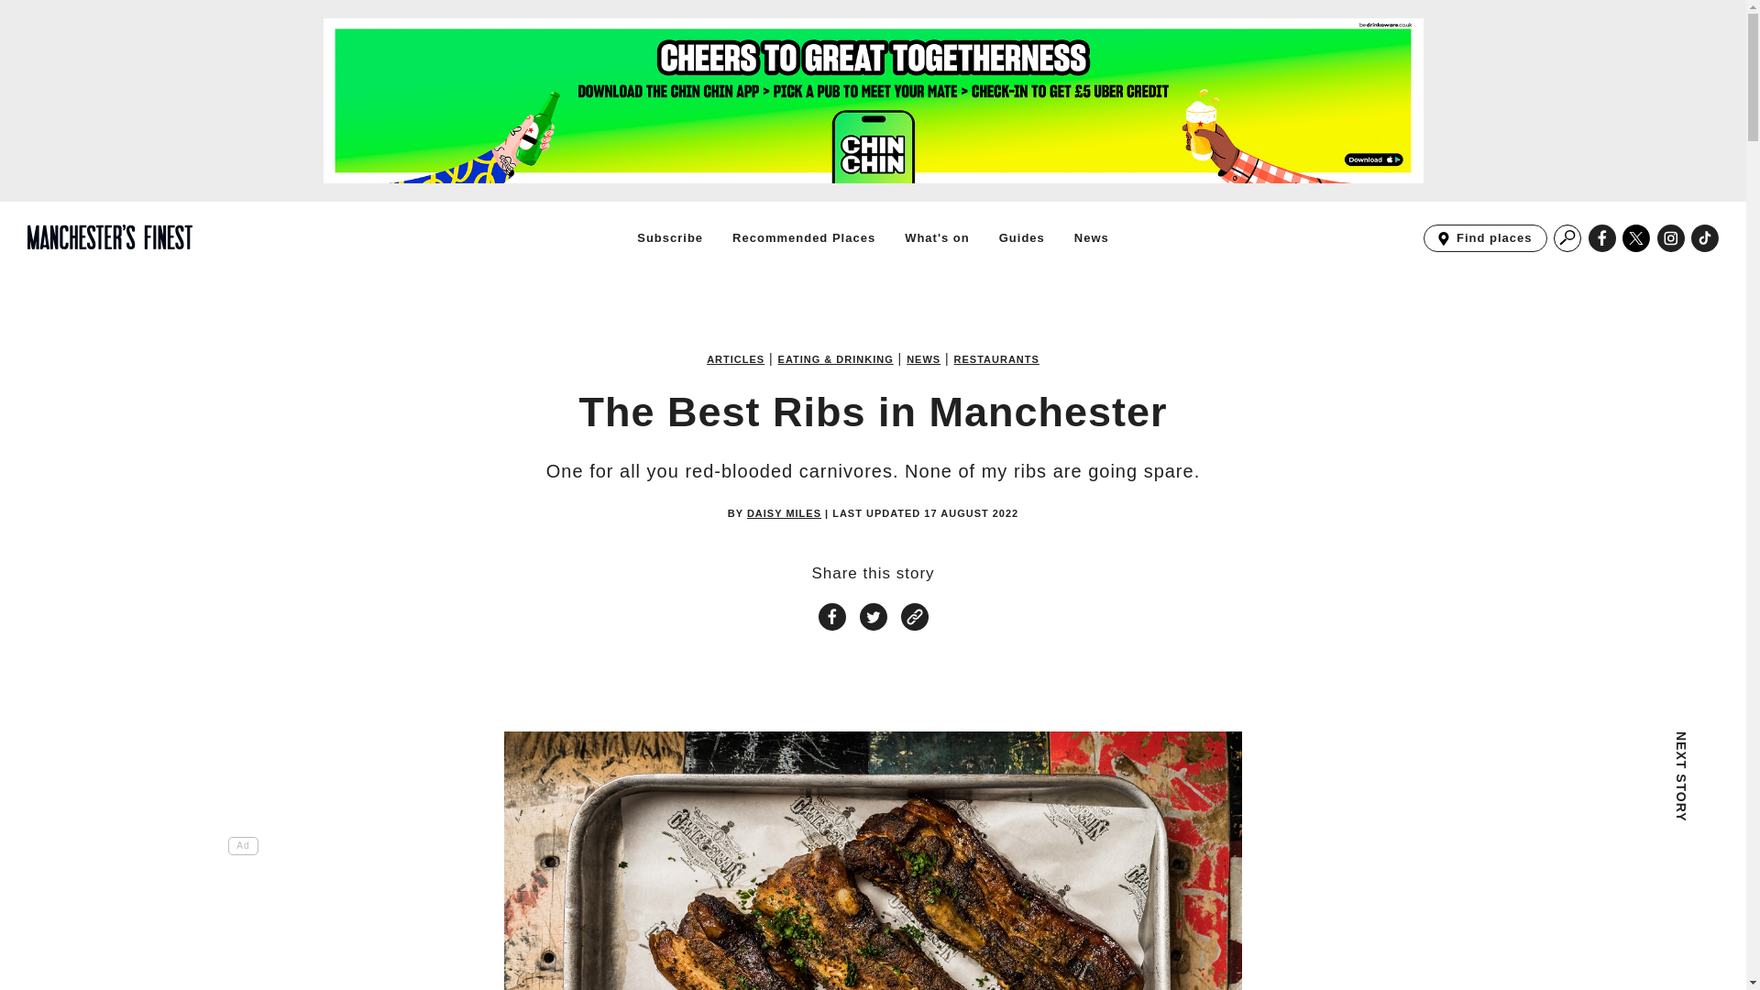 Image resolution: width=1760 pixels, height=990 pixels. Describe the element at coordinates (784, 512) in the screenshot. I see `DAISY MILES` at that location.